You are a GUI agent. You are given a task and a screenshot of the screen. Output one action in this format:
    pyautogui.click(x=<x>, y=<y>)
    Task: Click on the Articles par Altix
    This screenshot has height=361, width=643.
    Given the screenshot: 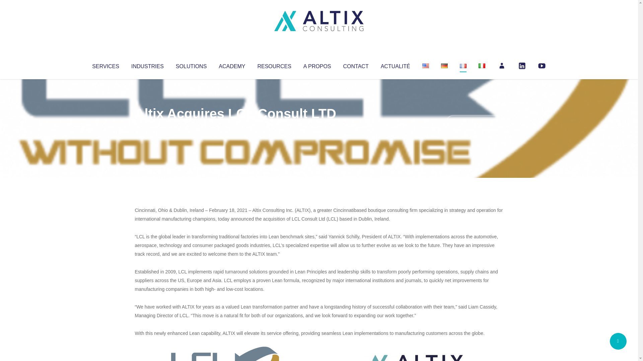 What is the action you would take?
    pyautogui.click(x=147, y=127)
    